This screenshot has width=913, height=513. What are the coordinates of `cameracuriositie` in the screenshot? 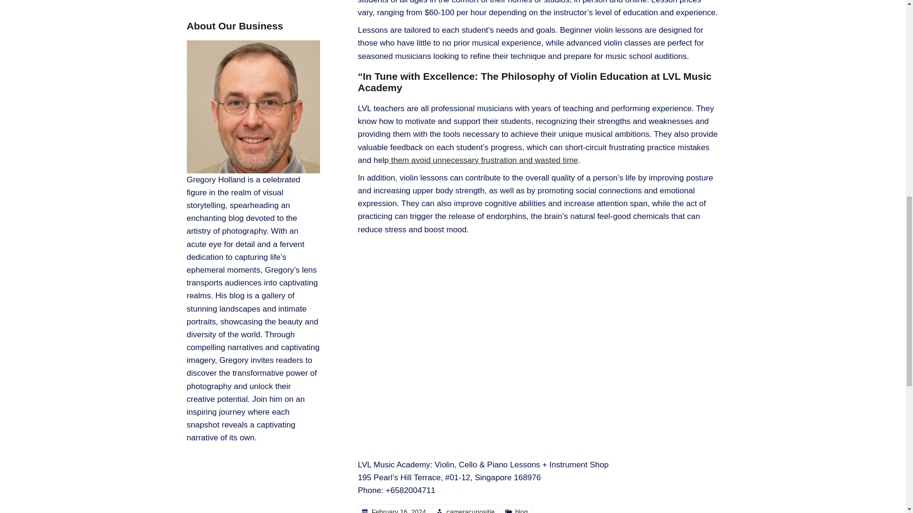 It's located at (470, 511).